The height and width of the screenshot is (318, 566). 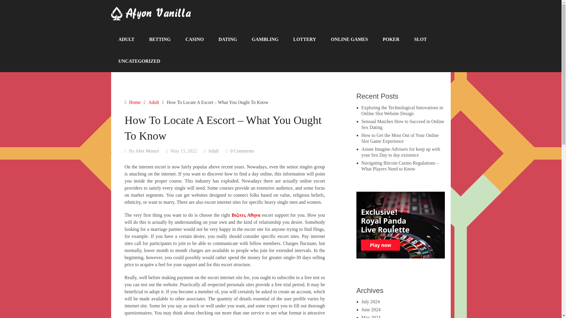 What do you see at coordinates (139, 61) in the screenshot?
I see `UNCATEGORIZED` at bounding box center [139, 61].